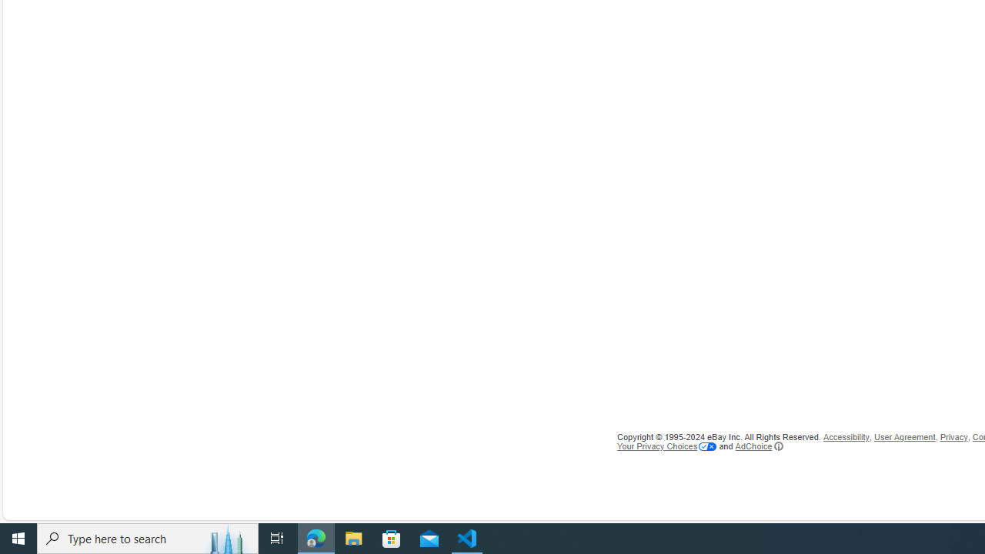 This screenshot has height=554, width=985. What do you see at coordinates (846, 437) in the screenshot?
I see `Accessibility` at bounding box center [846, 437].